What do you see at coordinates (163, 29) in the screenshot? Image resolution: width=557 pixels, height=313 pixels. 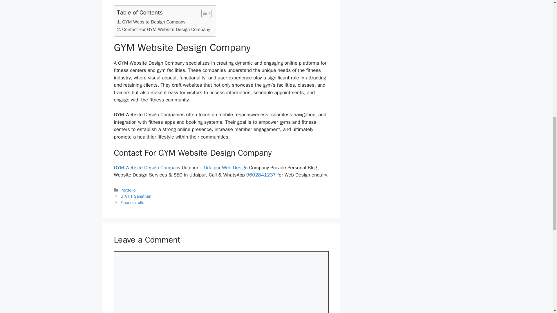 I see `Contact For GYM Website Design Company` at bounding box center [163, 29].